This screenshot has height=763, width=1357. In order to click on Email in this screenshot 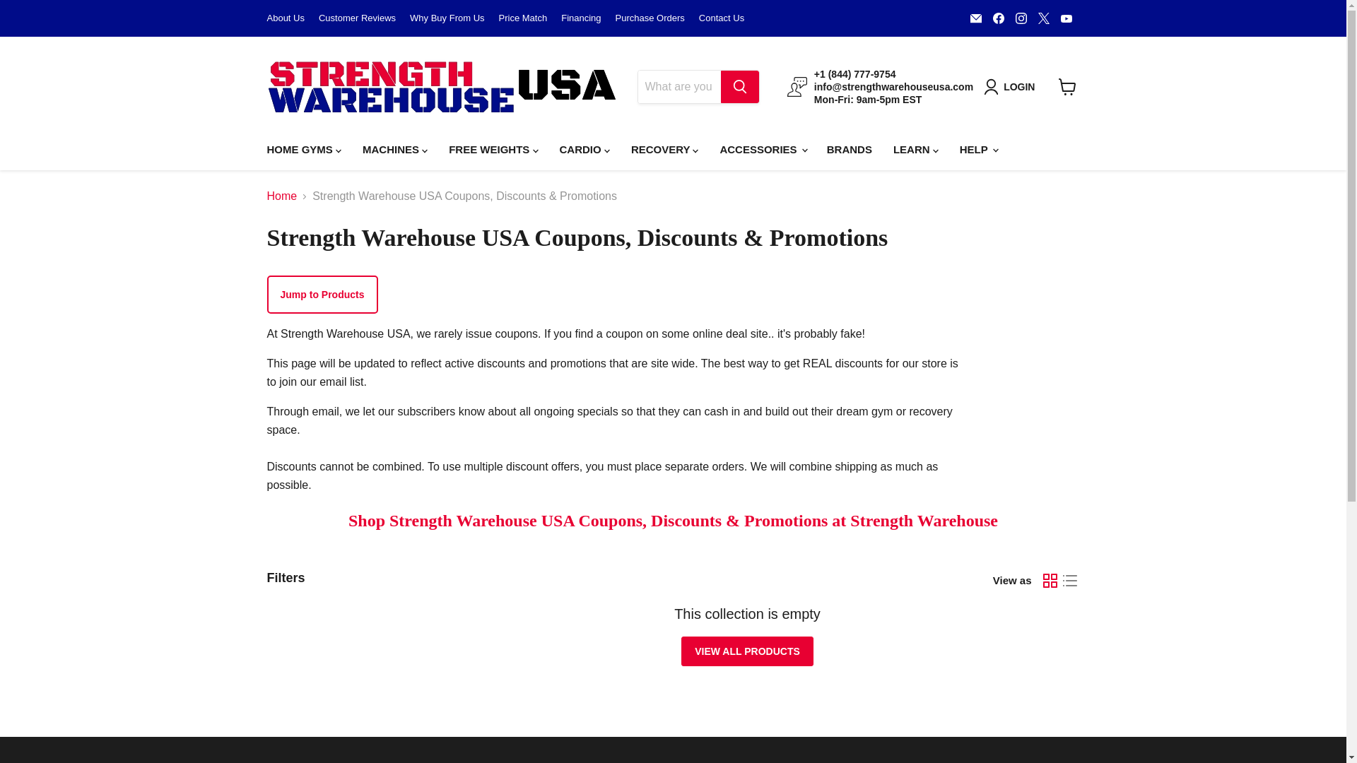, I will do `click(976, 18)`.